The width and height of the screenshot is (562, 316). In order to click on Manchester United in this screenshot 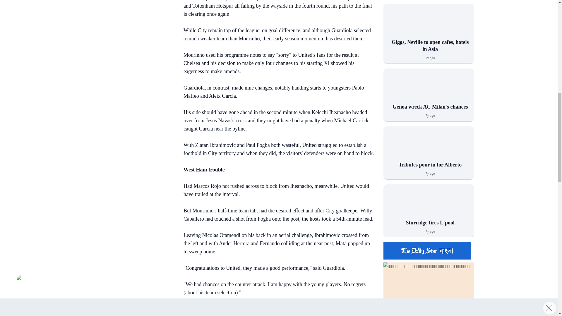, I will do `click(429, 24)`.